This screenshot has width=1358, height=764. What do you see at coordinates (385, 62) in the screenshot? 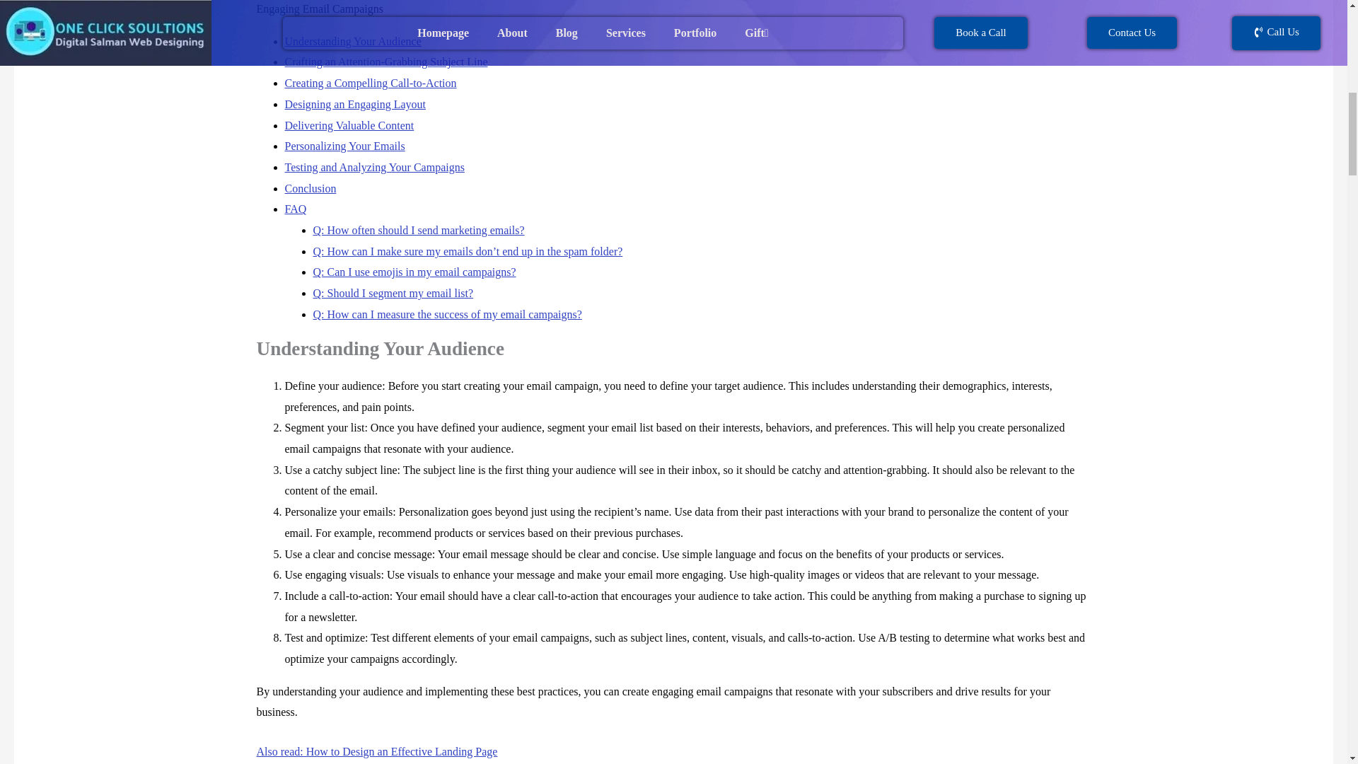
I see `Crafting an Attention-Grabbing Subject Line` at bounding box center [385, 62].